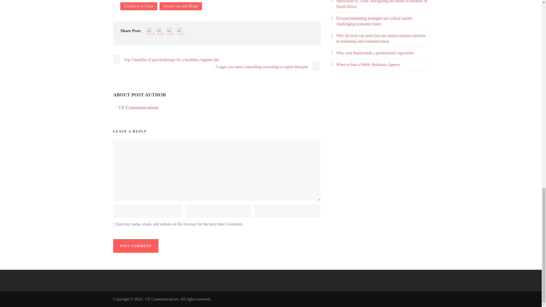  I want to click on Posts by CF Communications, so click(139, 107).